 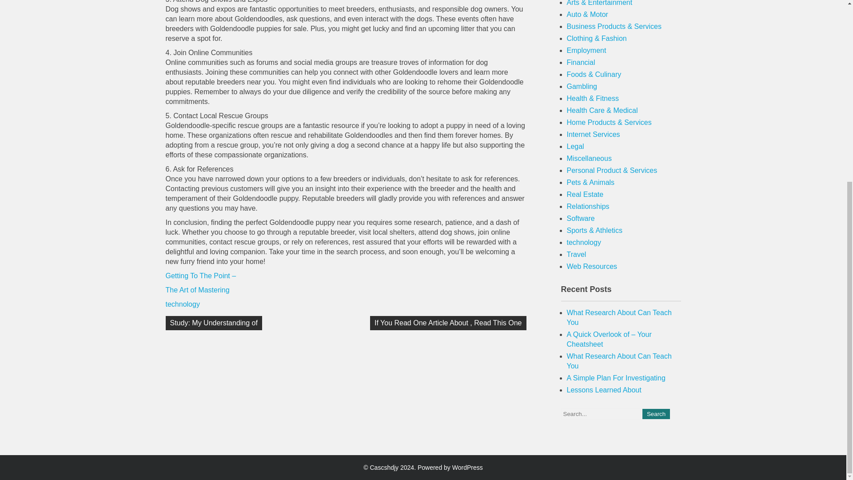 What do you see at coordinates (594, 134) in the screenshot?
I see `Internet Services` at bounding box center [594, 134].